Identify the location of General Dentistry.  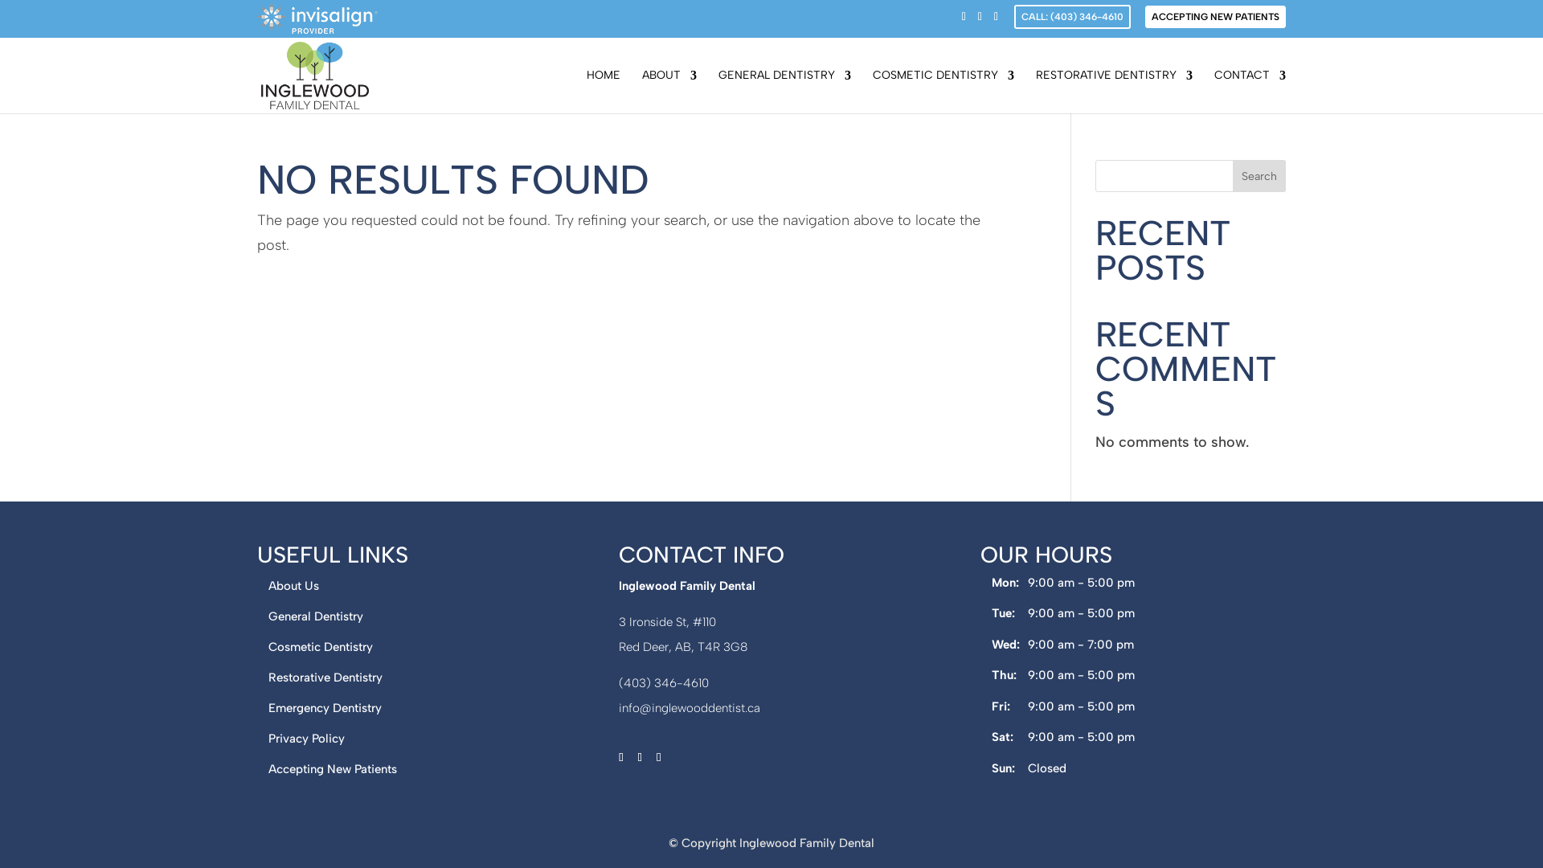
(316, 616).